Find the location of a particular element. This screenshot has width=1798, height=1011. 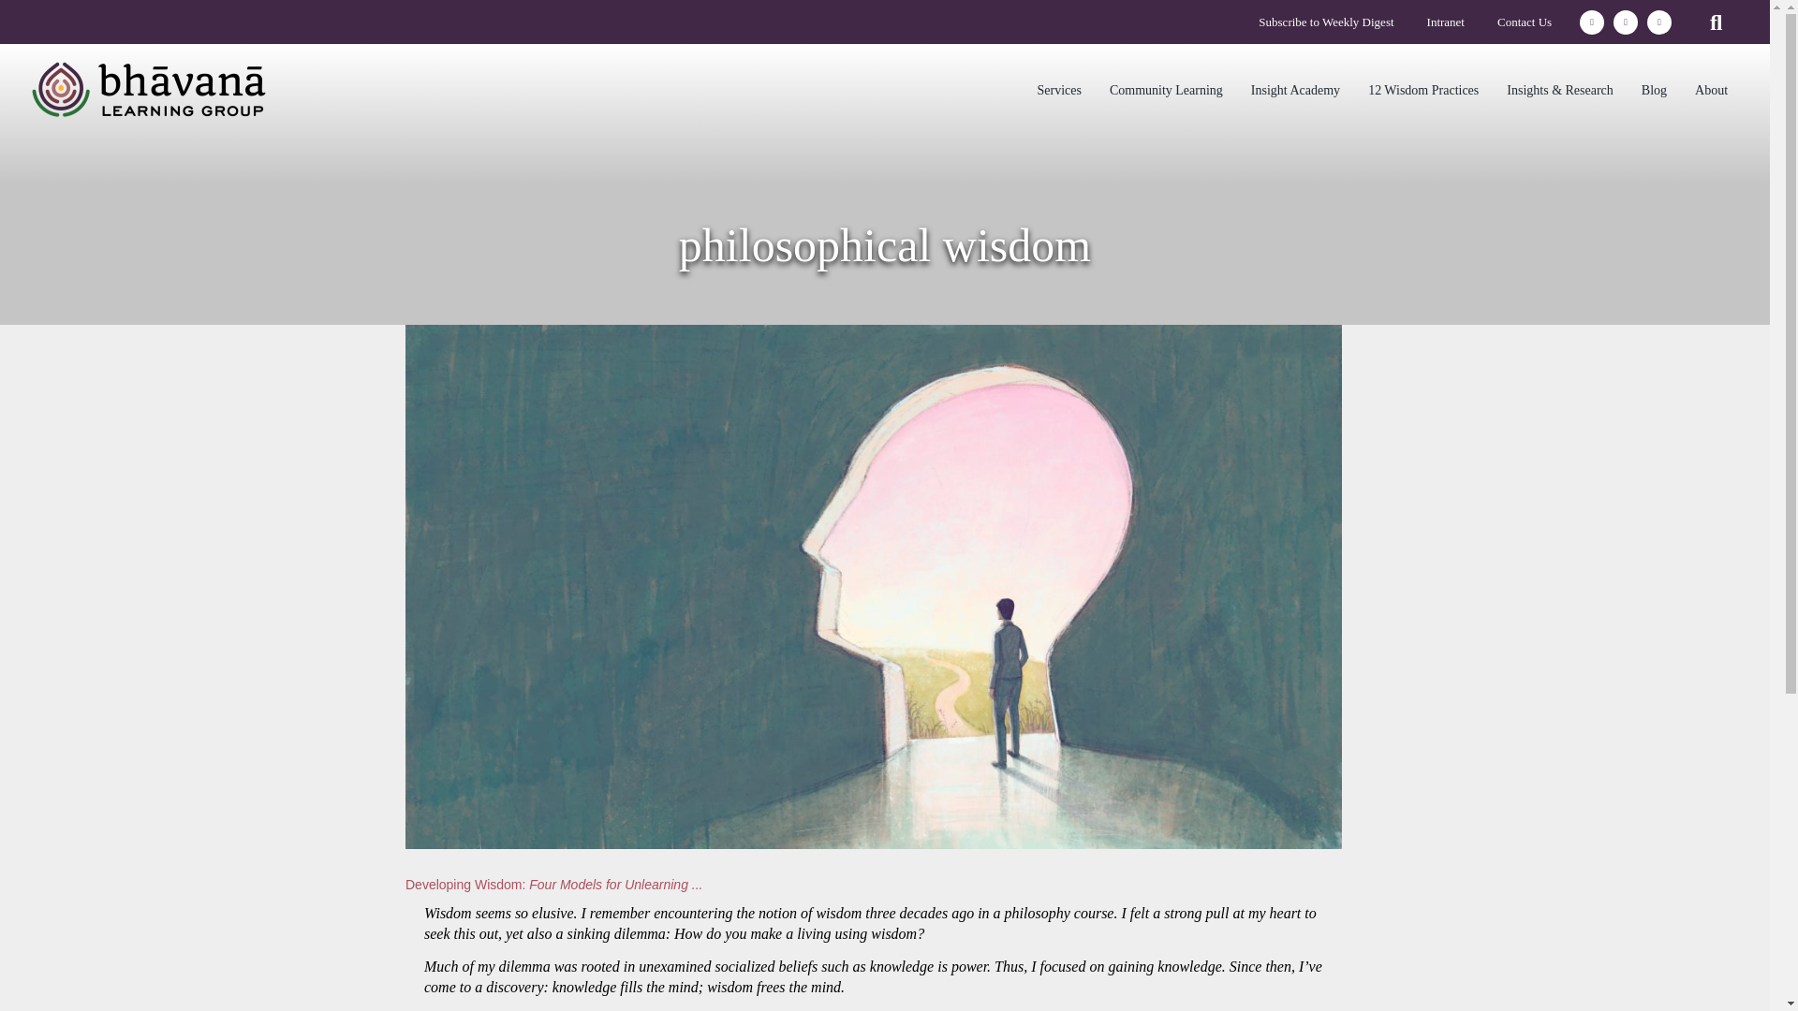

Intranet is located at coordinates (1446, 24).